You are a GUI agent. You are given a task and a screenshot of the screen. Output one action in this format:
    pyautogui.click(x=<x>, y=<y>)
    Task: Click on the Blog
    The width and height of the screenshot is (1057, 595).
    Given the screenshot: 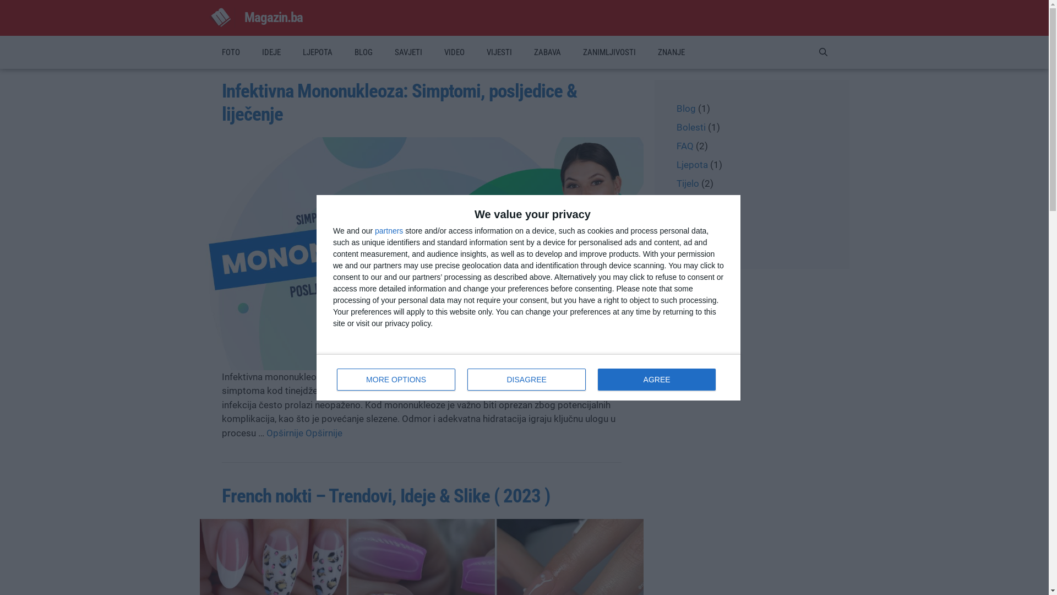 What is the action you would take?
    pyautogui.click(x=686, y=108)
    